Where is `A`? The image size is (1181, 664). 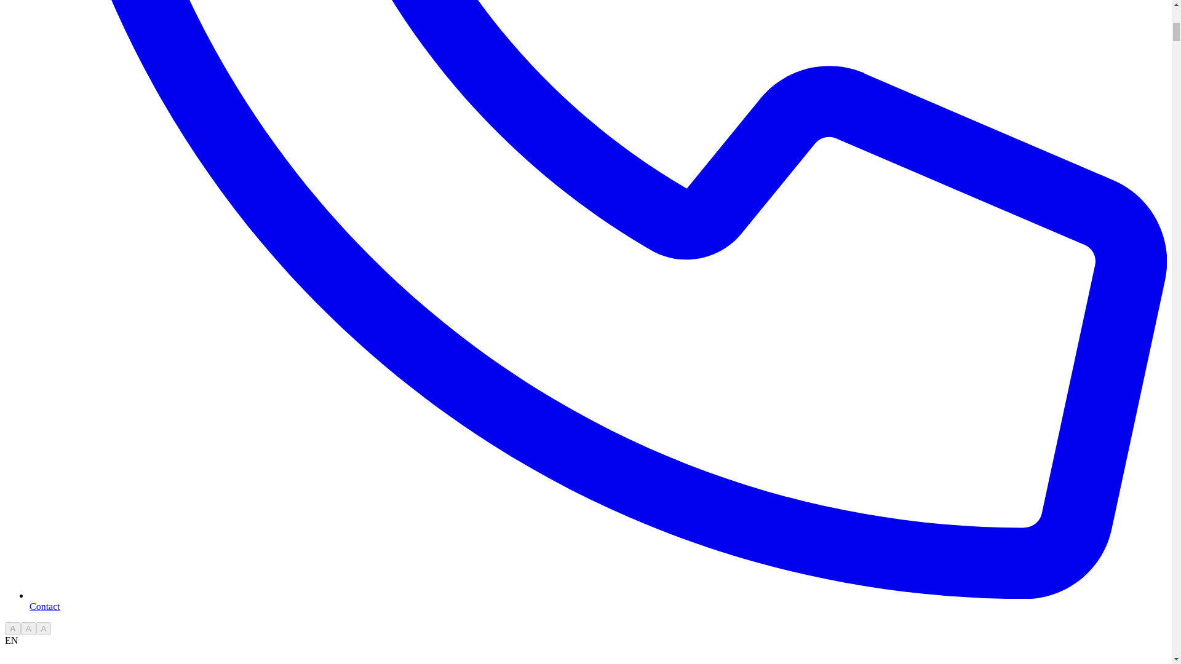
A is located at coordinates (28, 628).